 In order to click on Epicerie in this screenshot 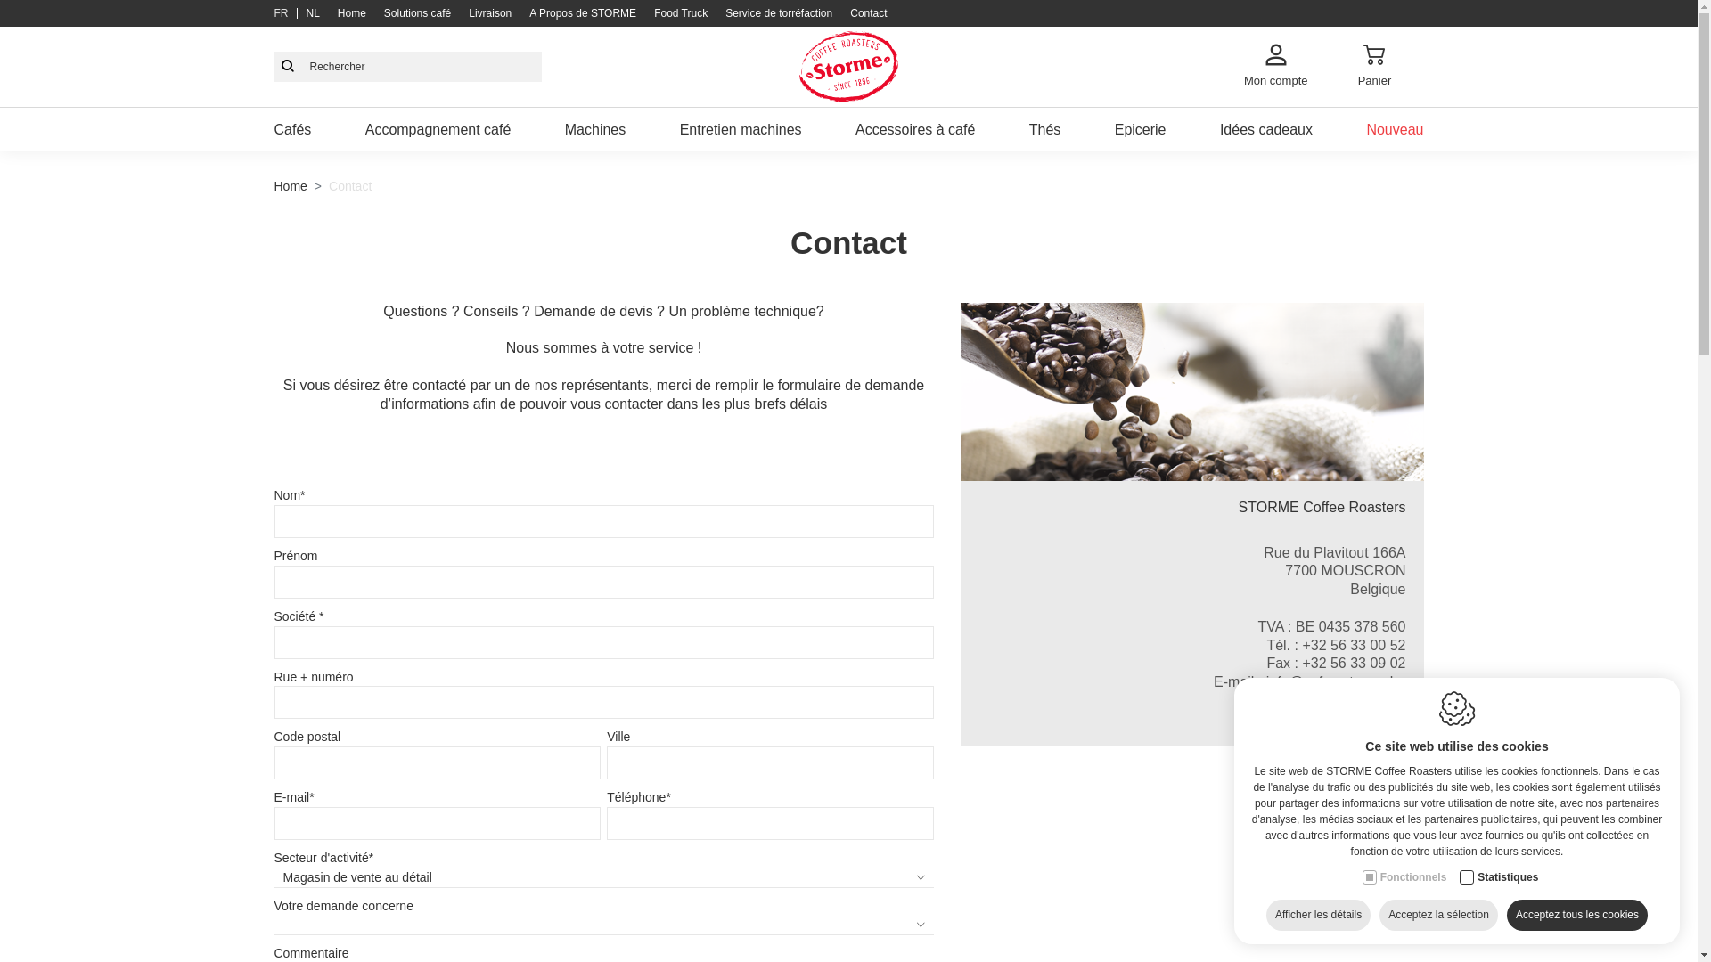, I will do `click(1141, 130)`.